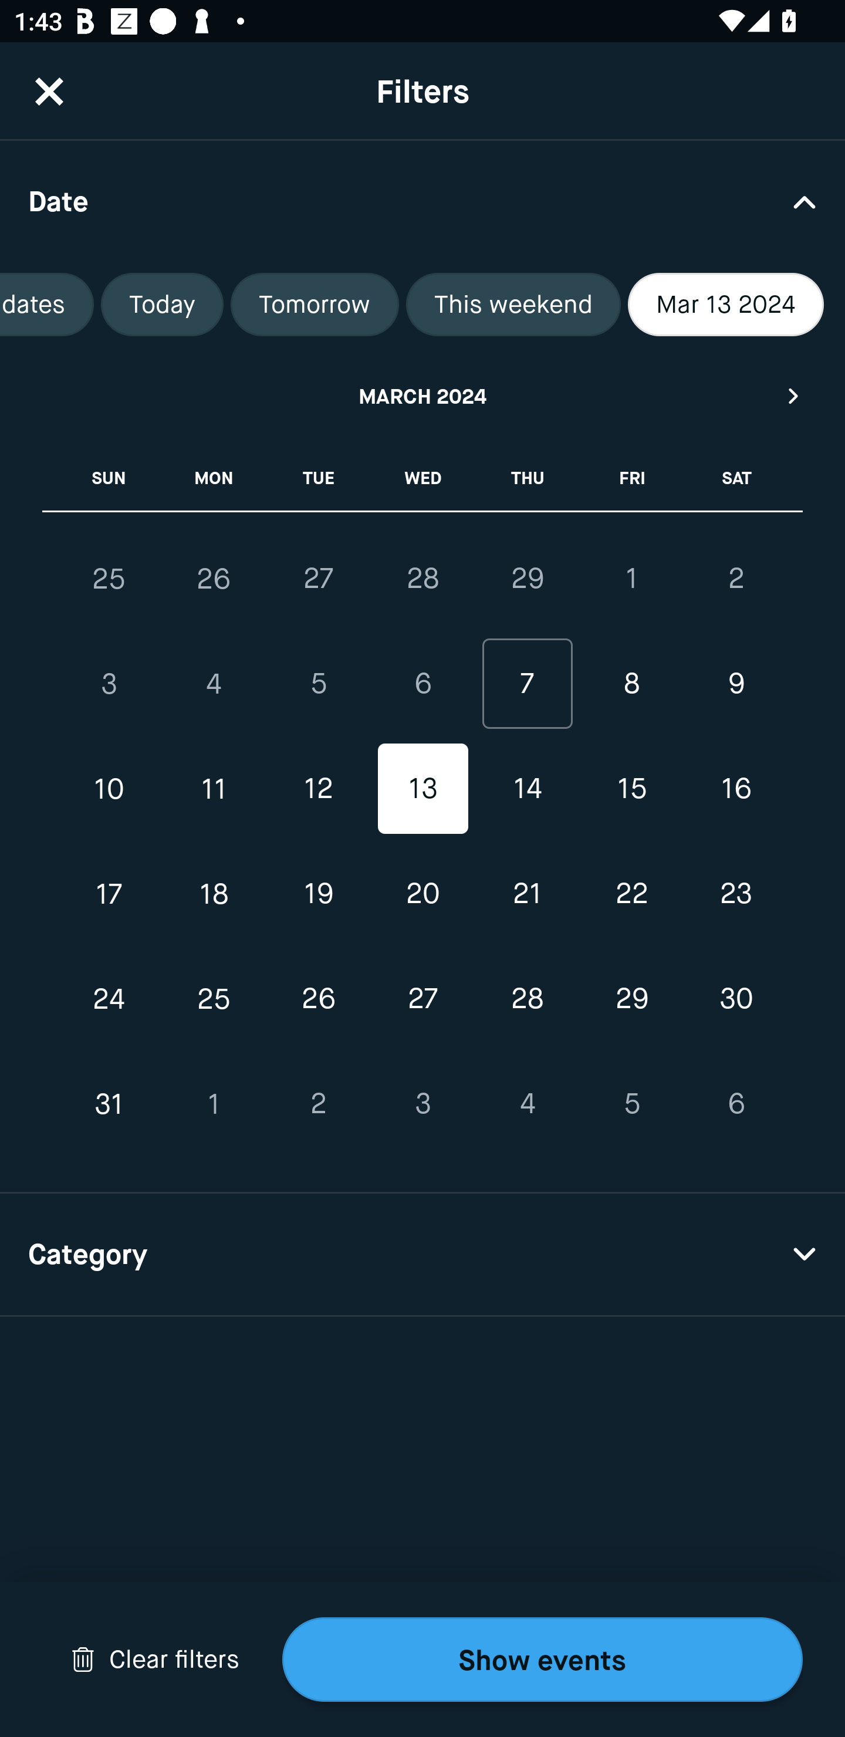 The image size is (845, 1737). What do you see at coordinates (527, 1103) in the screenshot?
I see `4` at bounding box center [527, 1103].